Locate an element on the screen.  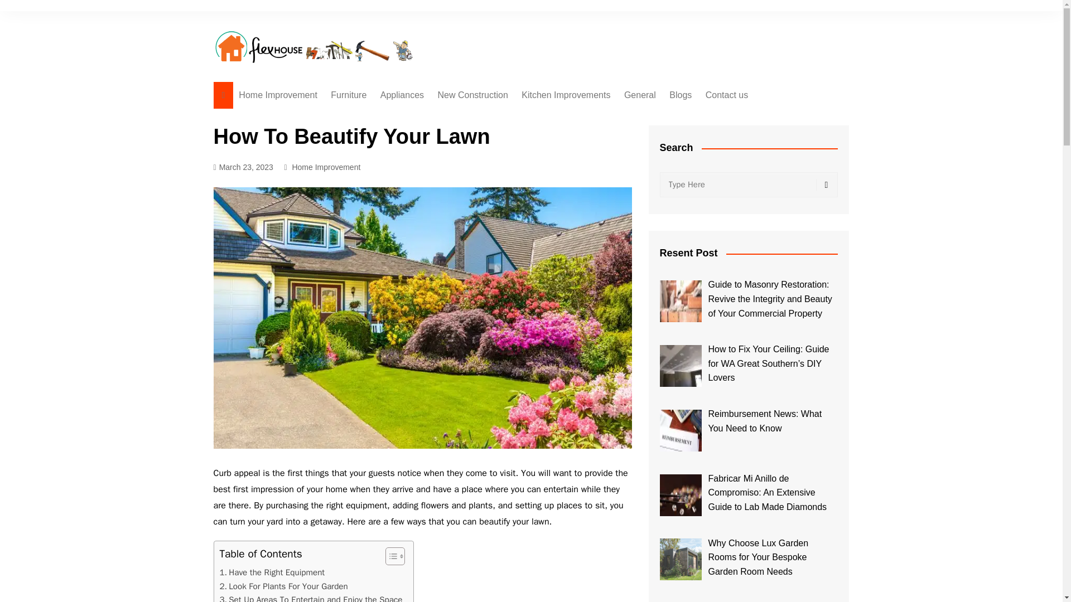
Home Improvement is located at coordinates (326, 167).